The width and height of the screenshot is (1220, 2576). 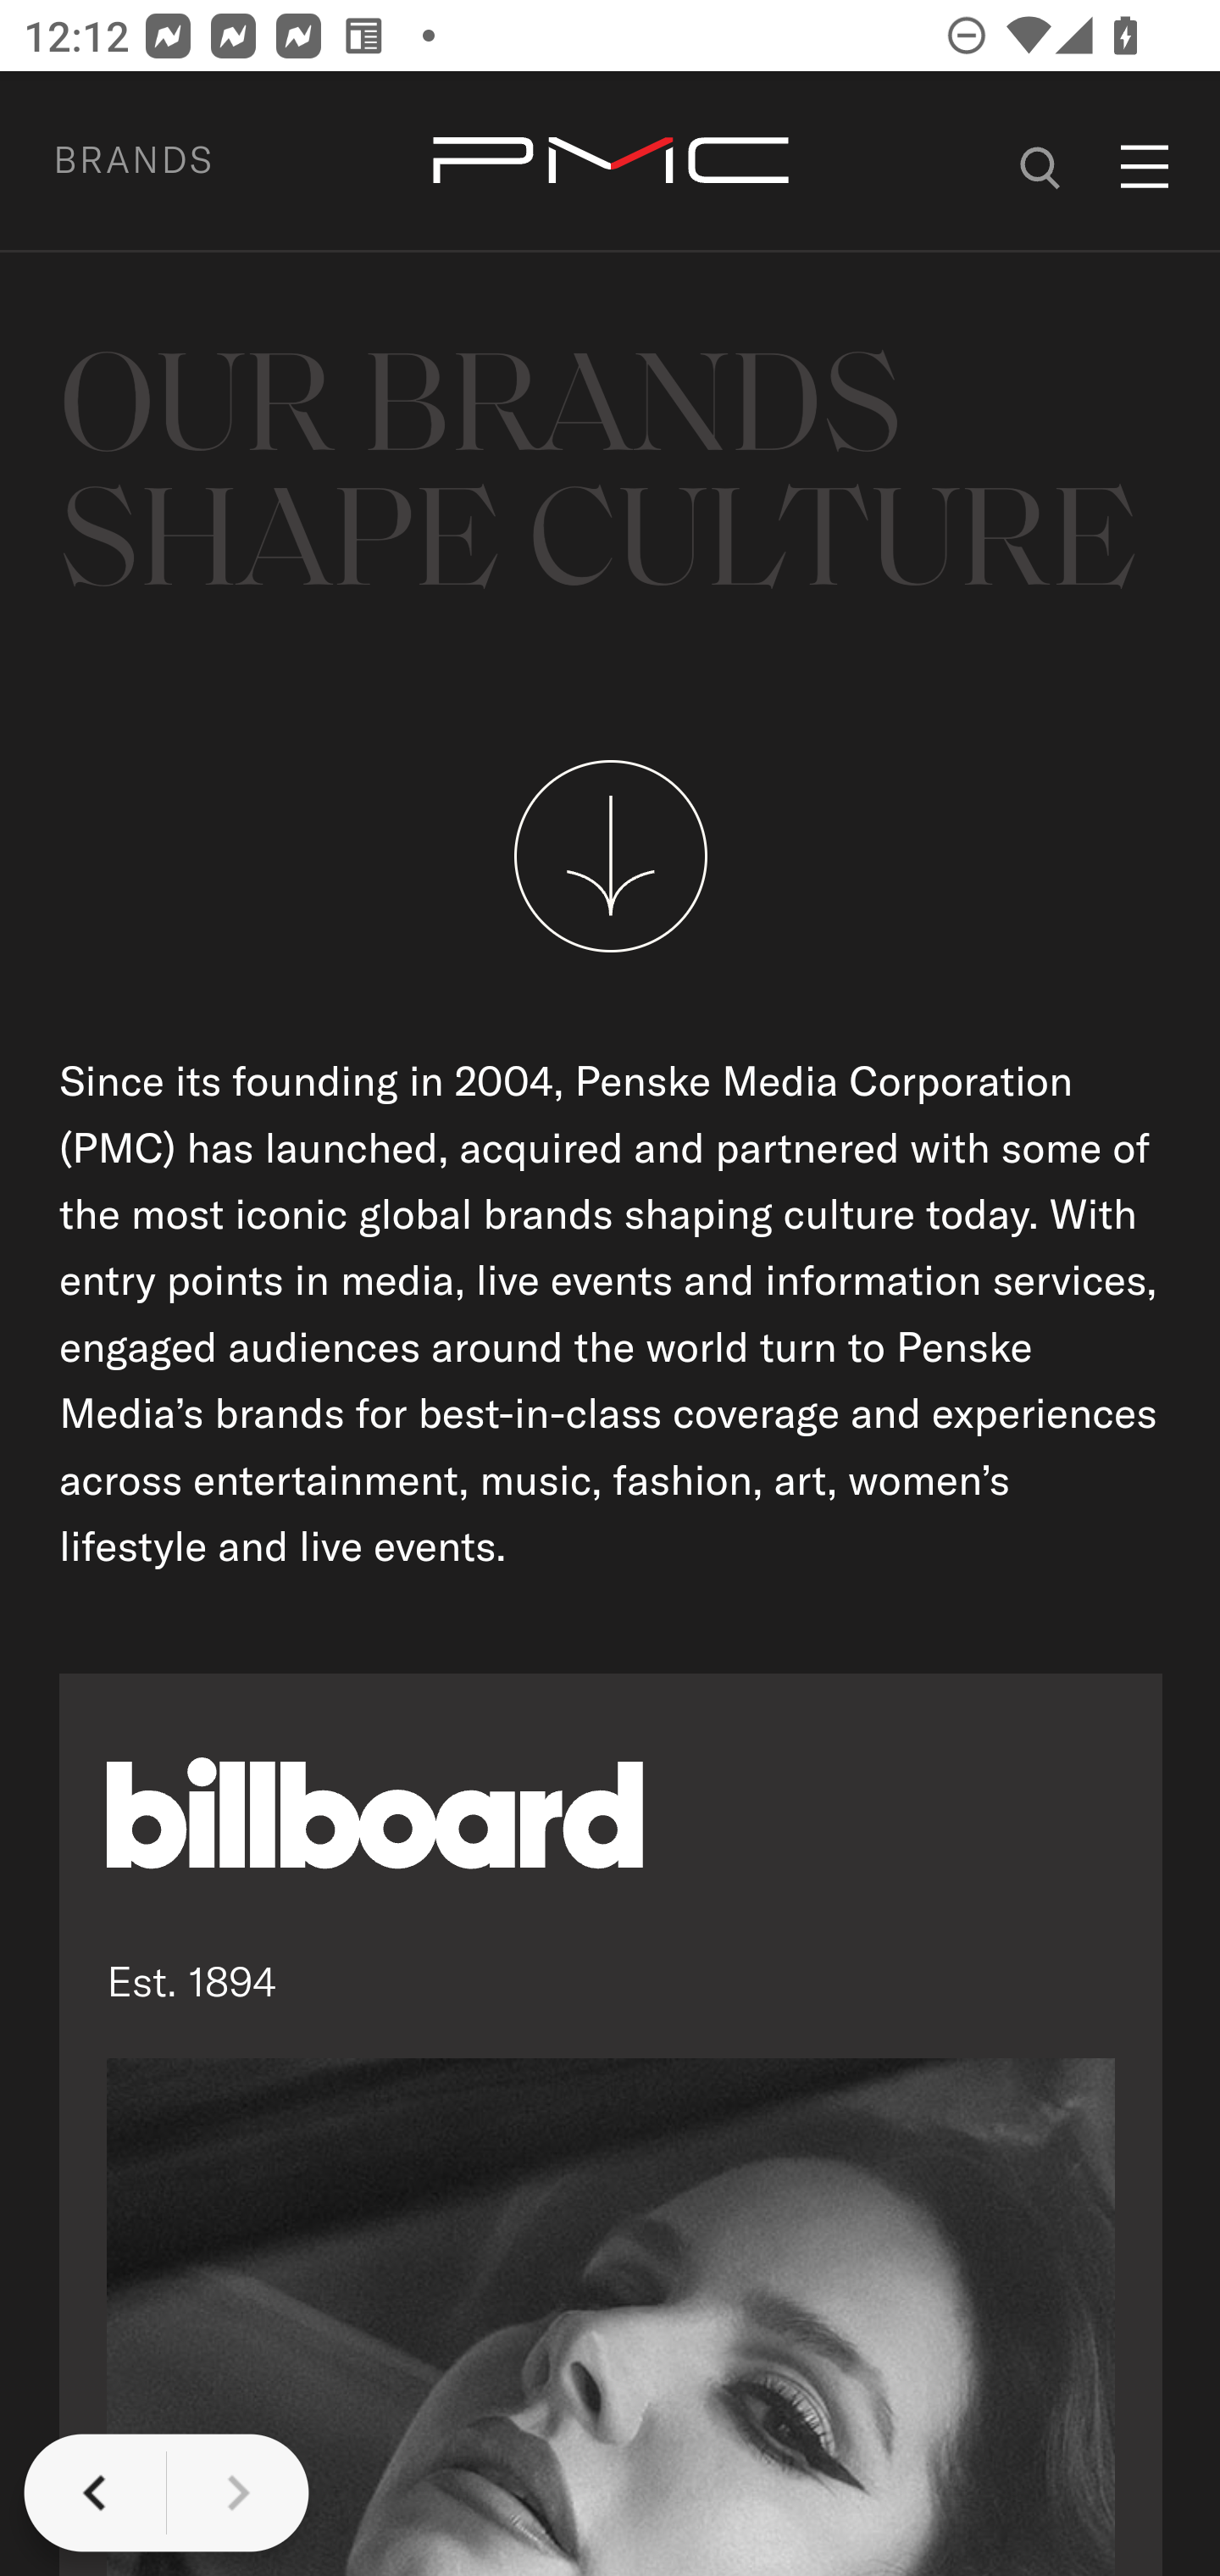 What do you see at coordinates (612, 2124) in the screenshot?
I see `Est. 1894 Est. 1894` at bounding box center [612, 2124].